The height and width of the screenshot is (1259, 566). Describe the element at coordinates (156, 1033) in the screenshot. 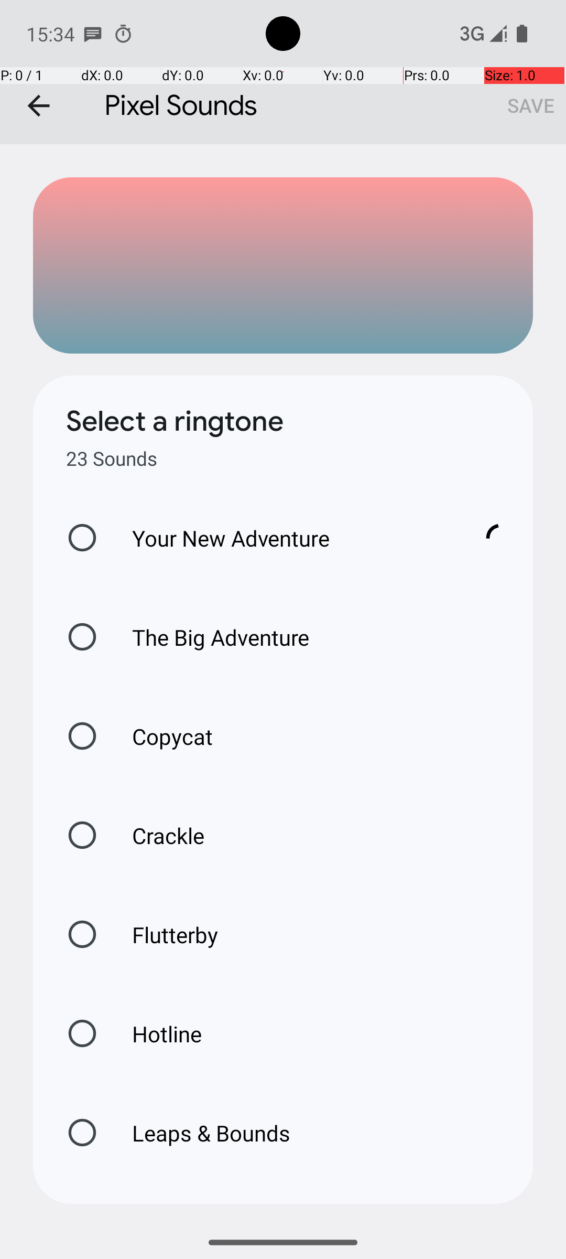

I see `Hotline` at that location.